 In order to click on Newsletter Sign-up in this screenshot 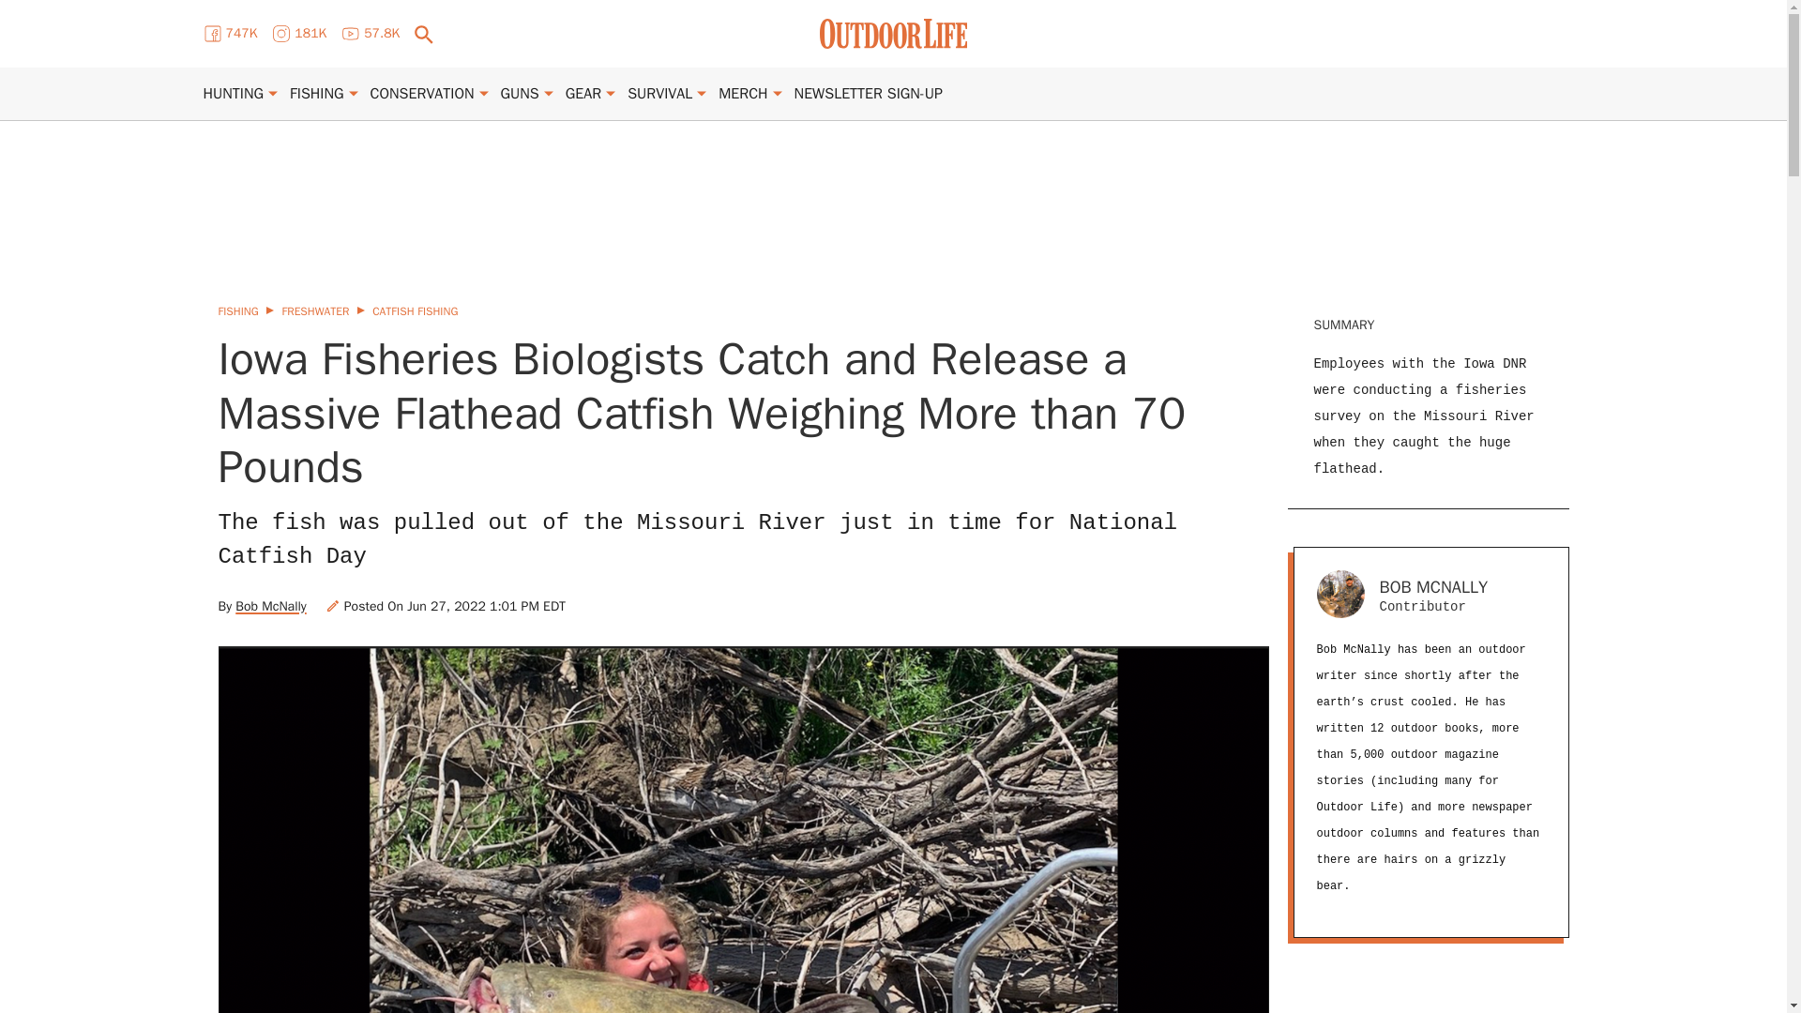, I will do `click(868, 94)`.